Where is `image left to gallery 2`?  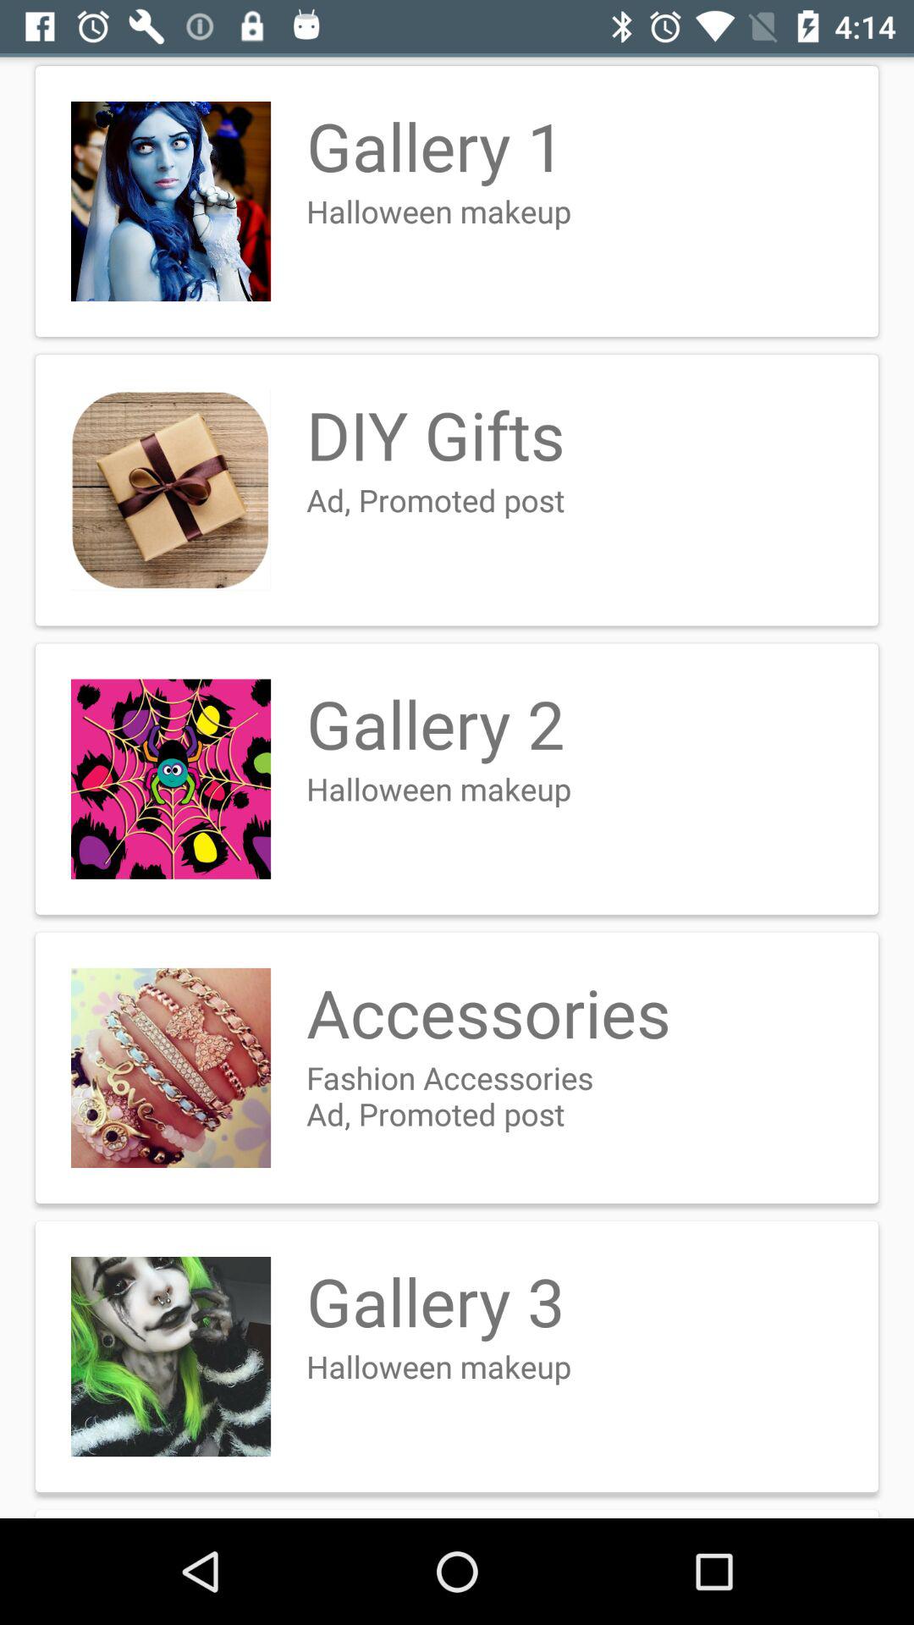
image left to gallery 2 is located at coordinates (171, 779).